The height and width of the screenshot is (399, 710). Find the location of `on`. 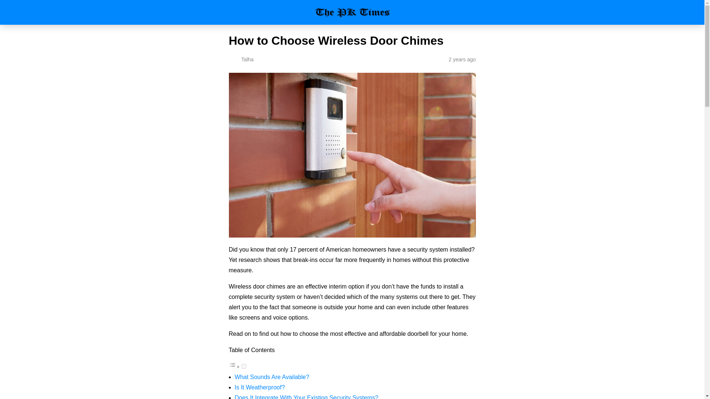

on is located at coordinates (243, 366).